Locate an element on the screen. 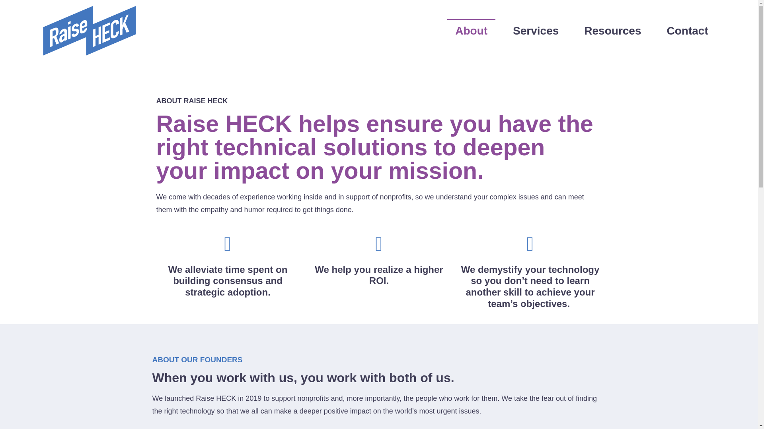 Image resolution: width=764 pixels, height=429 pixels. Services is located at coordinates (536, 31).